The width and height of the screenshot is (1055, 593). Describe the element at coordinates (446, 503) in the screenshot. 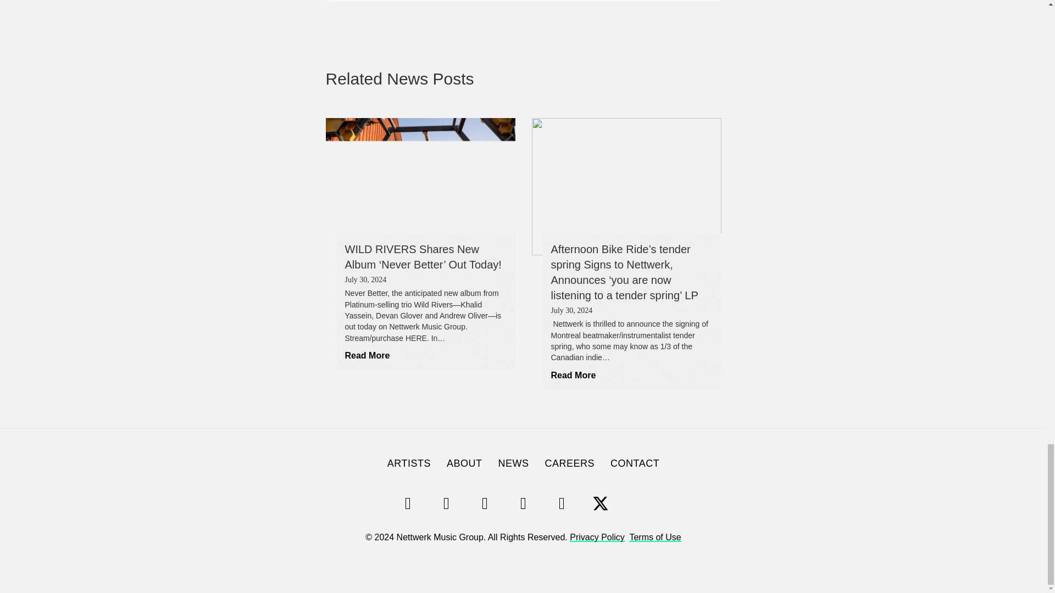

I see `Instagram` at that location.